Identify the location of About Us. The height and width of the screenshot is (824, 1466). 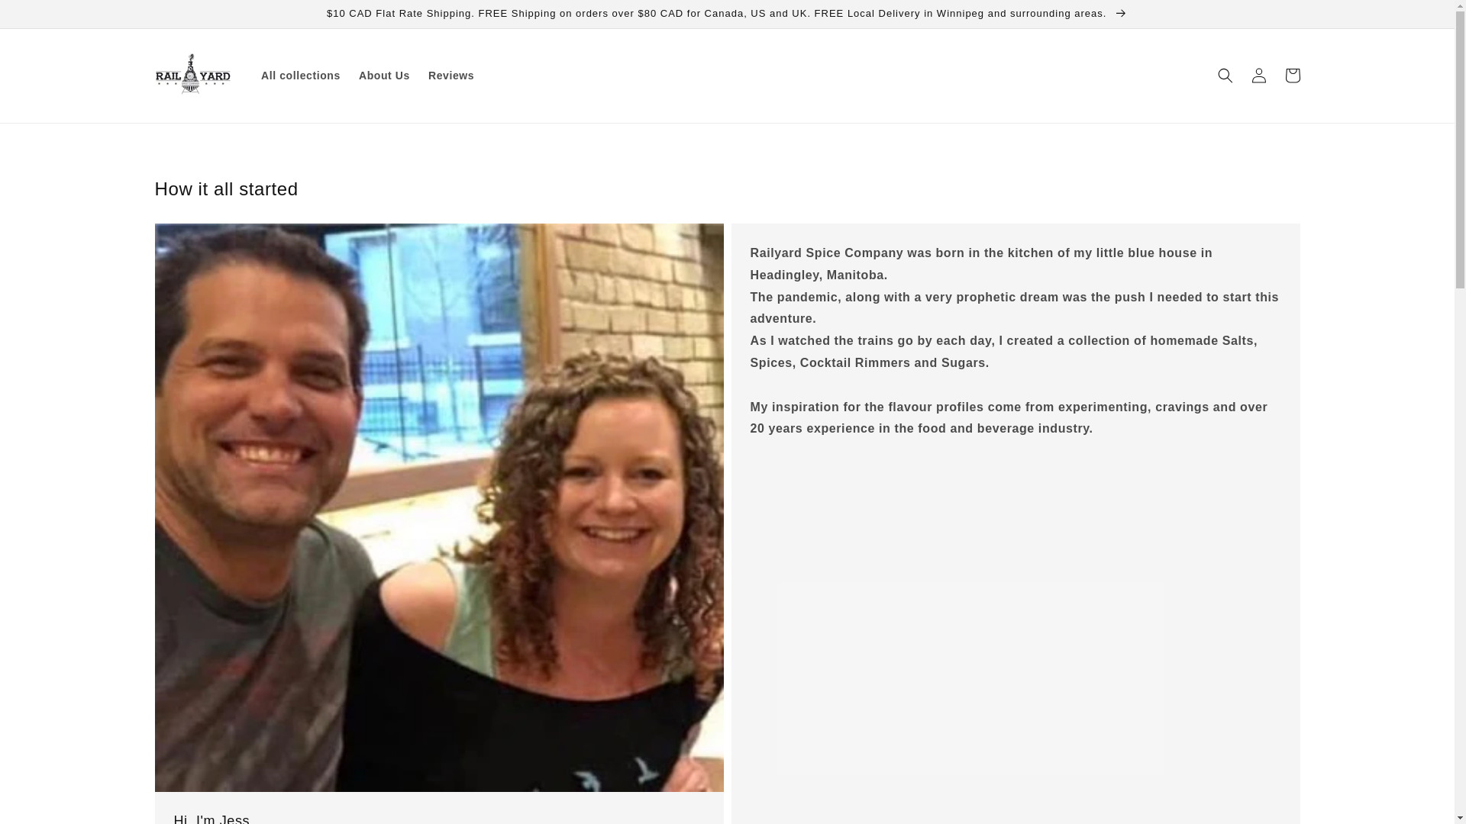
(385, 75).